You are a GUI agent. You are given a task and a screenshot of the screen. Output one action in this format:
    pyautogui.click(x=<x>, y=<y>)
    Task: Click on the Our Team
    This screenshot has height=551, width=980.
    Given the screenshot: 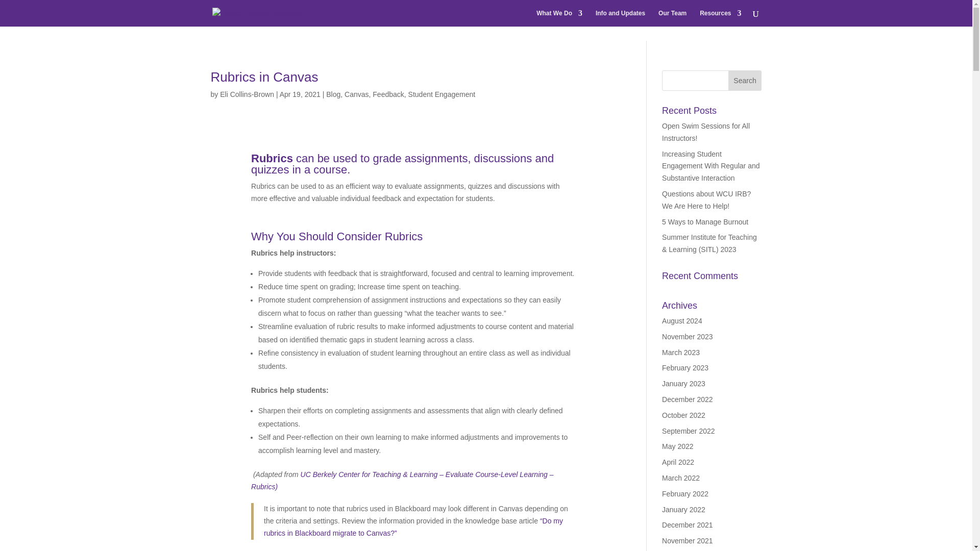 What is the action you would take?
    pyautogui.click(x=673, y=18)
    